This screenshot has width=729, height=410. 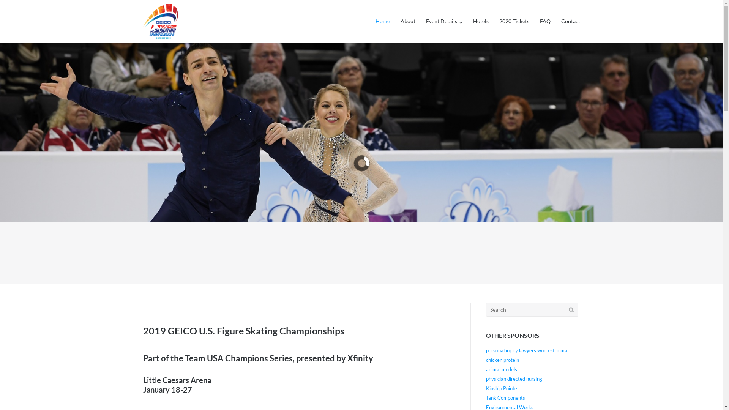 What do you see at coordinates (527, 350) in the screenshot?
I see `personal injury lawyers worcester ma` at bounding box center [527, 350].